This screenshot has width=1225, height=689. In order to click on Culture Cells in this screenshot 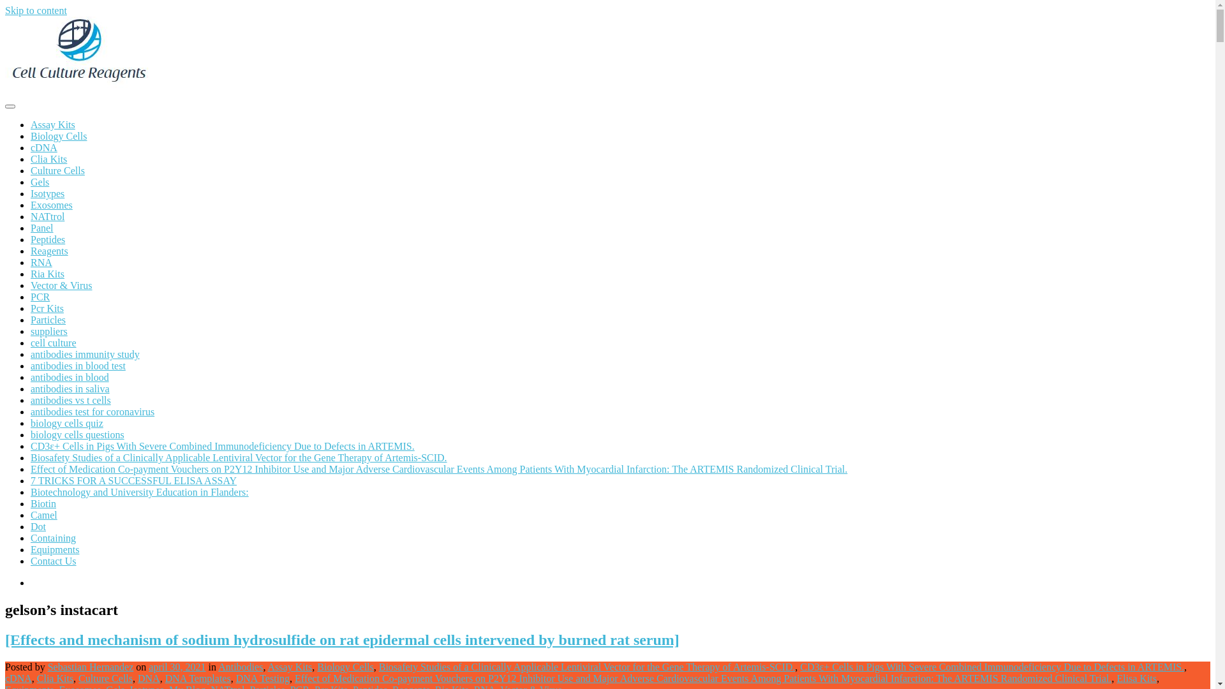, I will do `click(105, 679)`.